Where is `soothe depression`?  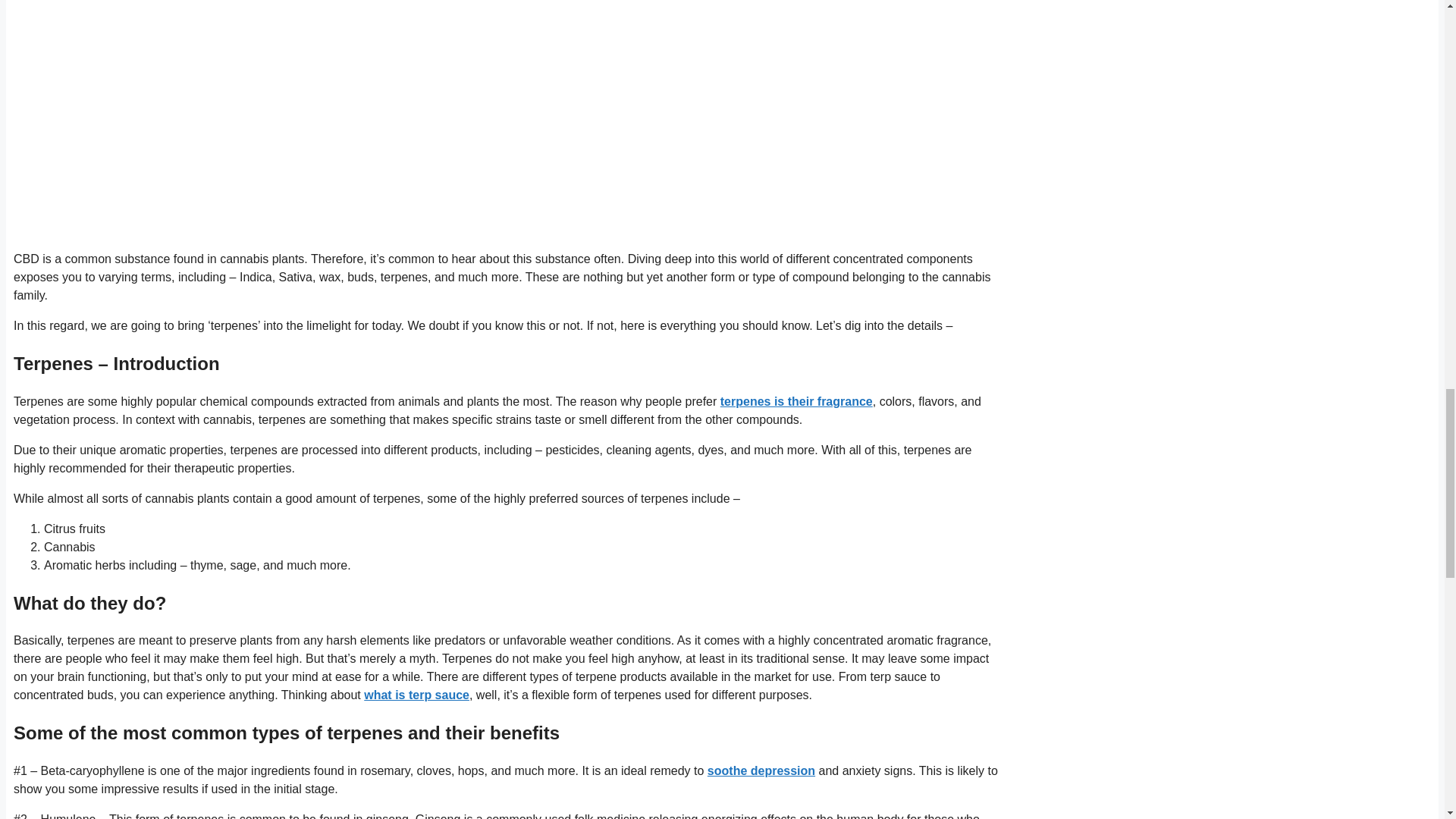 soothe depression is located at coordinates (761, 770).